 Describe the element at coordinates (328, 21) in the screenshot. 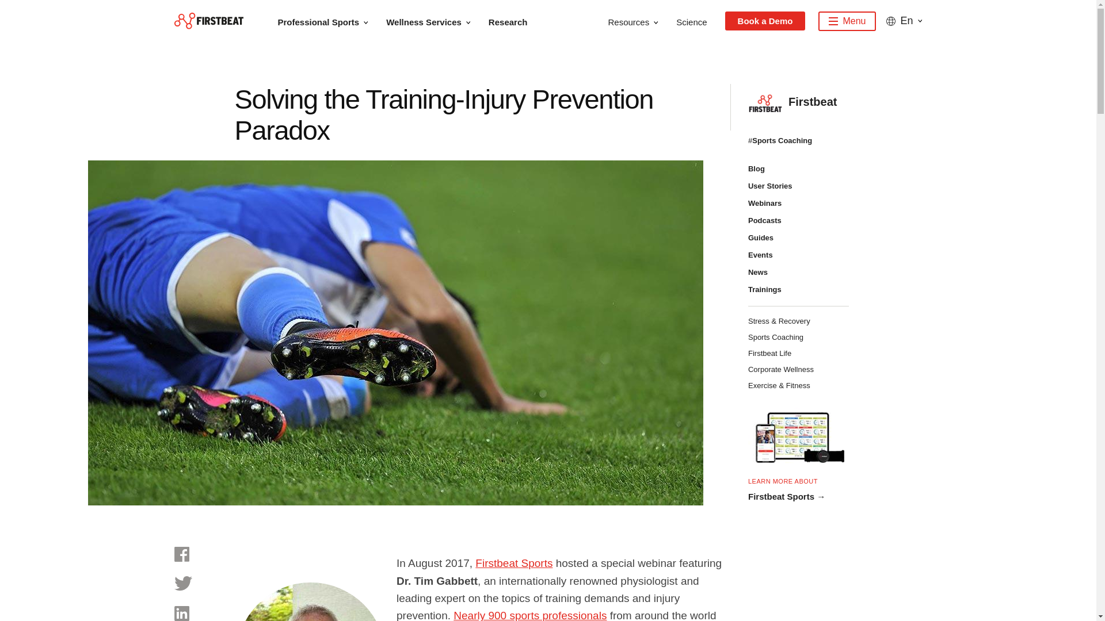

I see `Professional Sports` at that location.